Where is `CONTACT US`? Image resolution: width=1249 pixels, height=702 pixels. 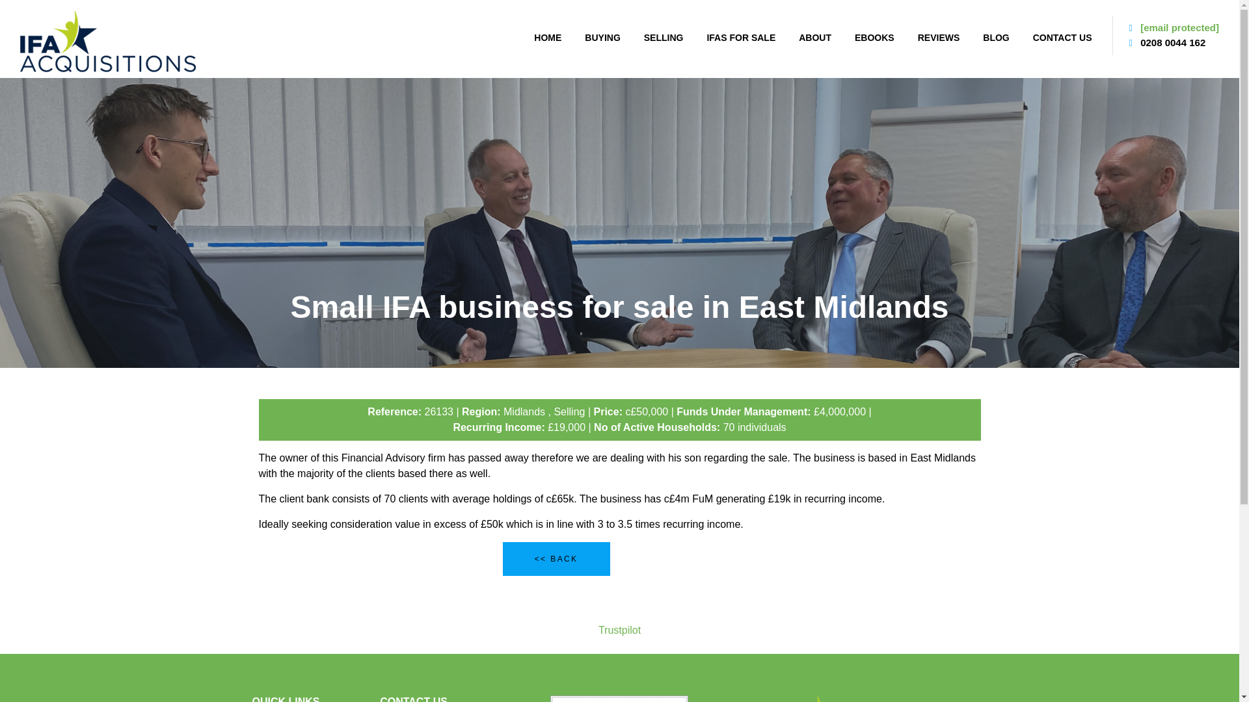
CONTACT US is located at coordinates (1063, 38).